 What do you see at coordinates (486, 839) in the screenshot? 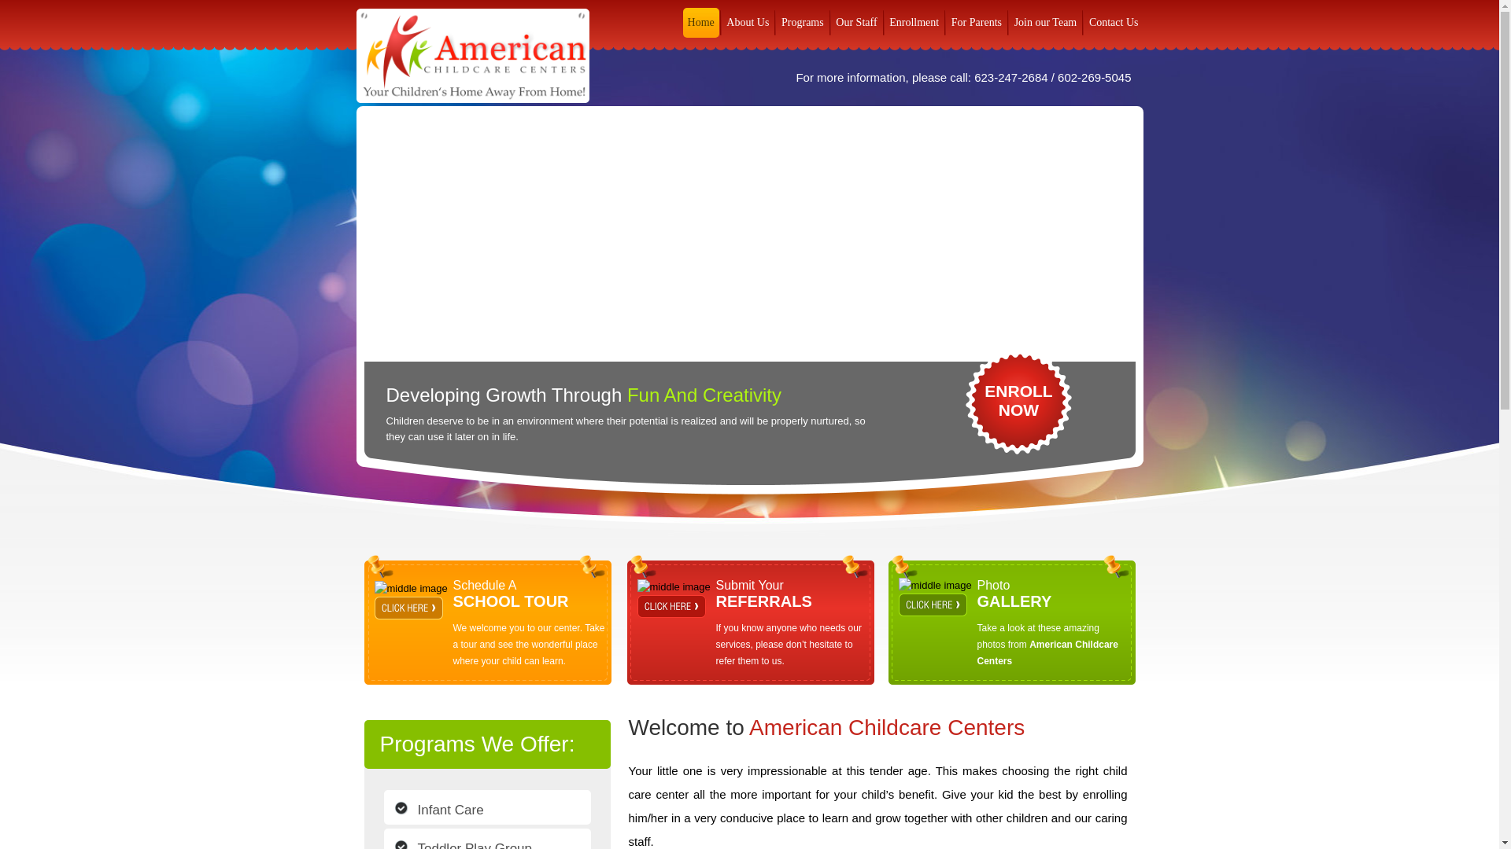
I see `Our Staff` at bounding box center [486, 839].